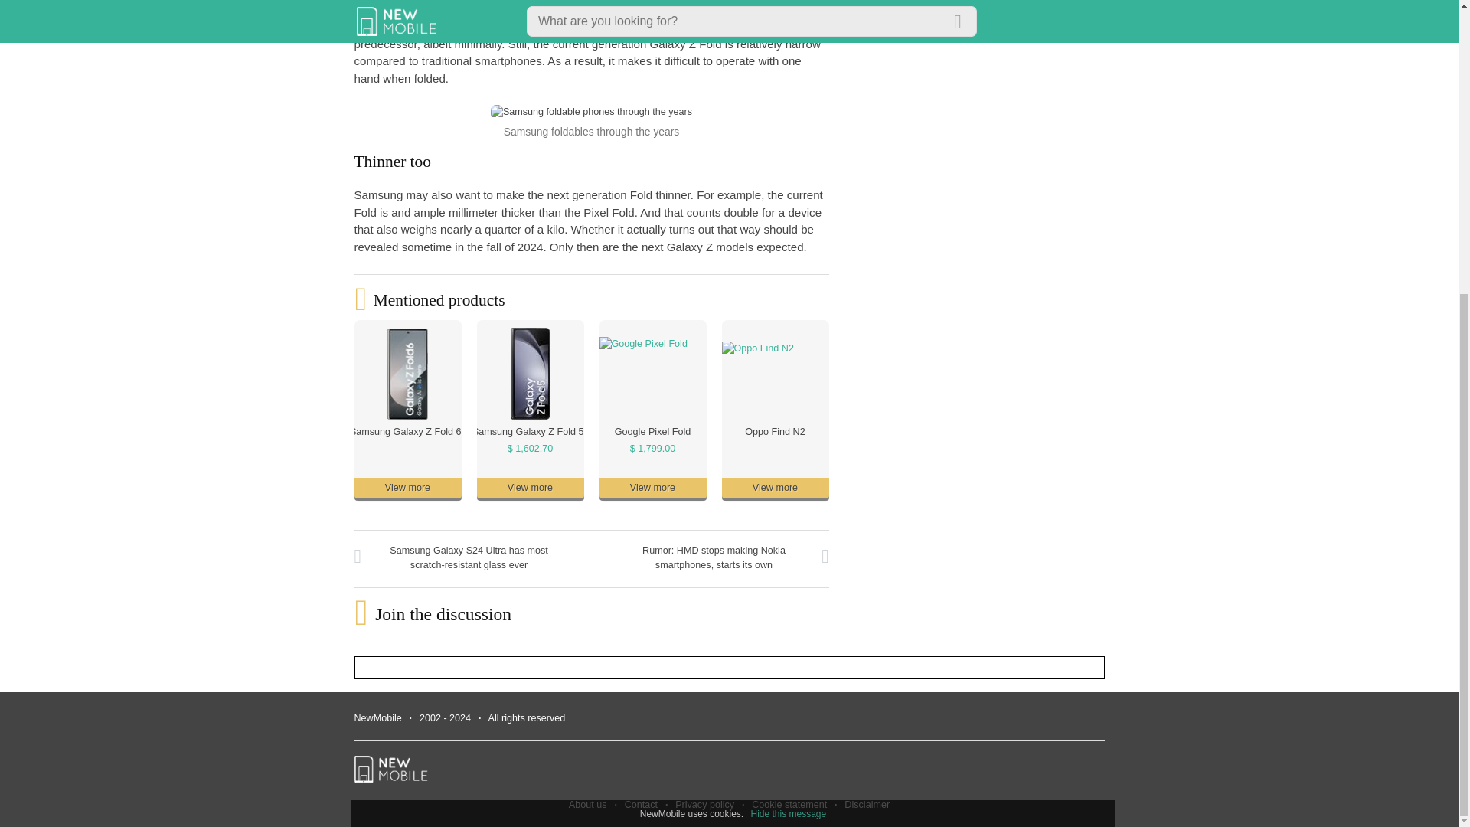 The image size is (1470, 827). Describe the element at coordinates (528, 432) in the screenshot. I see `Samsung Galaxy Z Fold 5` at that location.